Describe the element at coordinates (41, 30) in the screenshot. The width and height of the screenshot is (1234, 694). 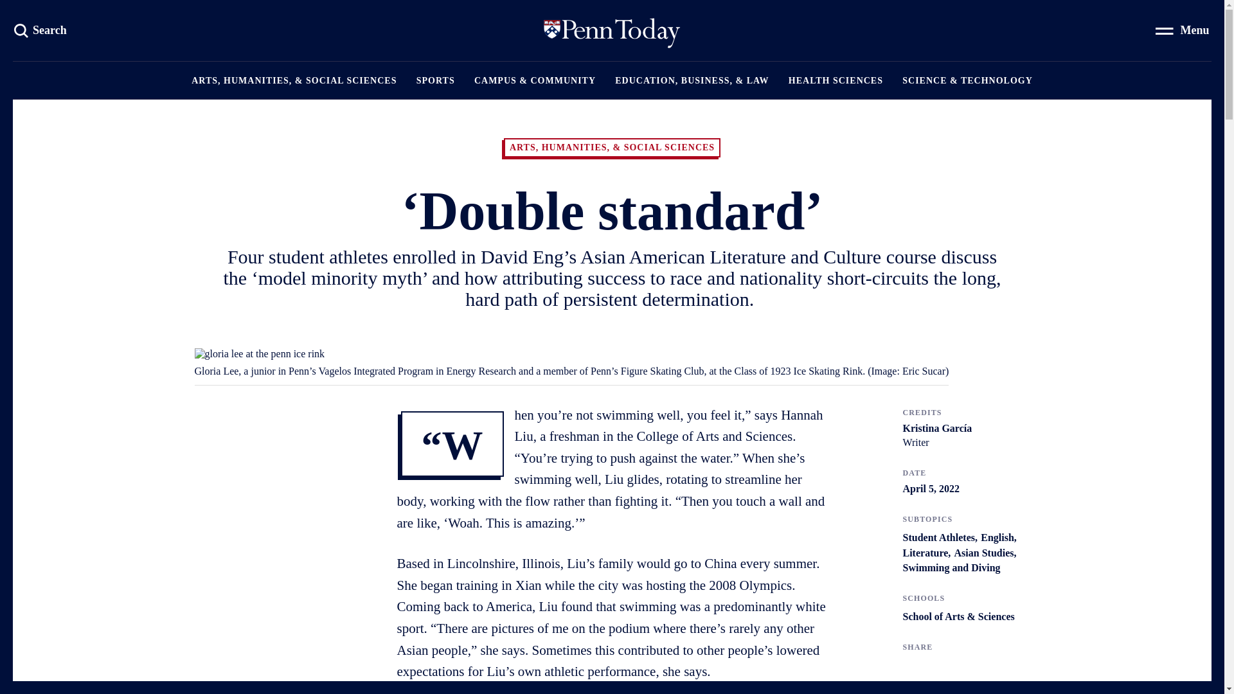
I see `Penn Today Logo` at that location.